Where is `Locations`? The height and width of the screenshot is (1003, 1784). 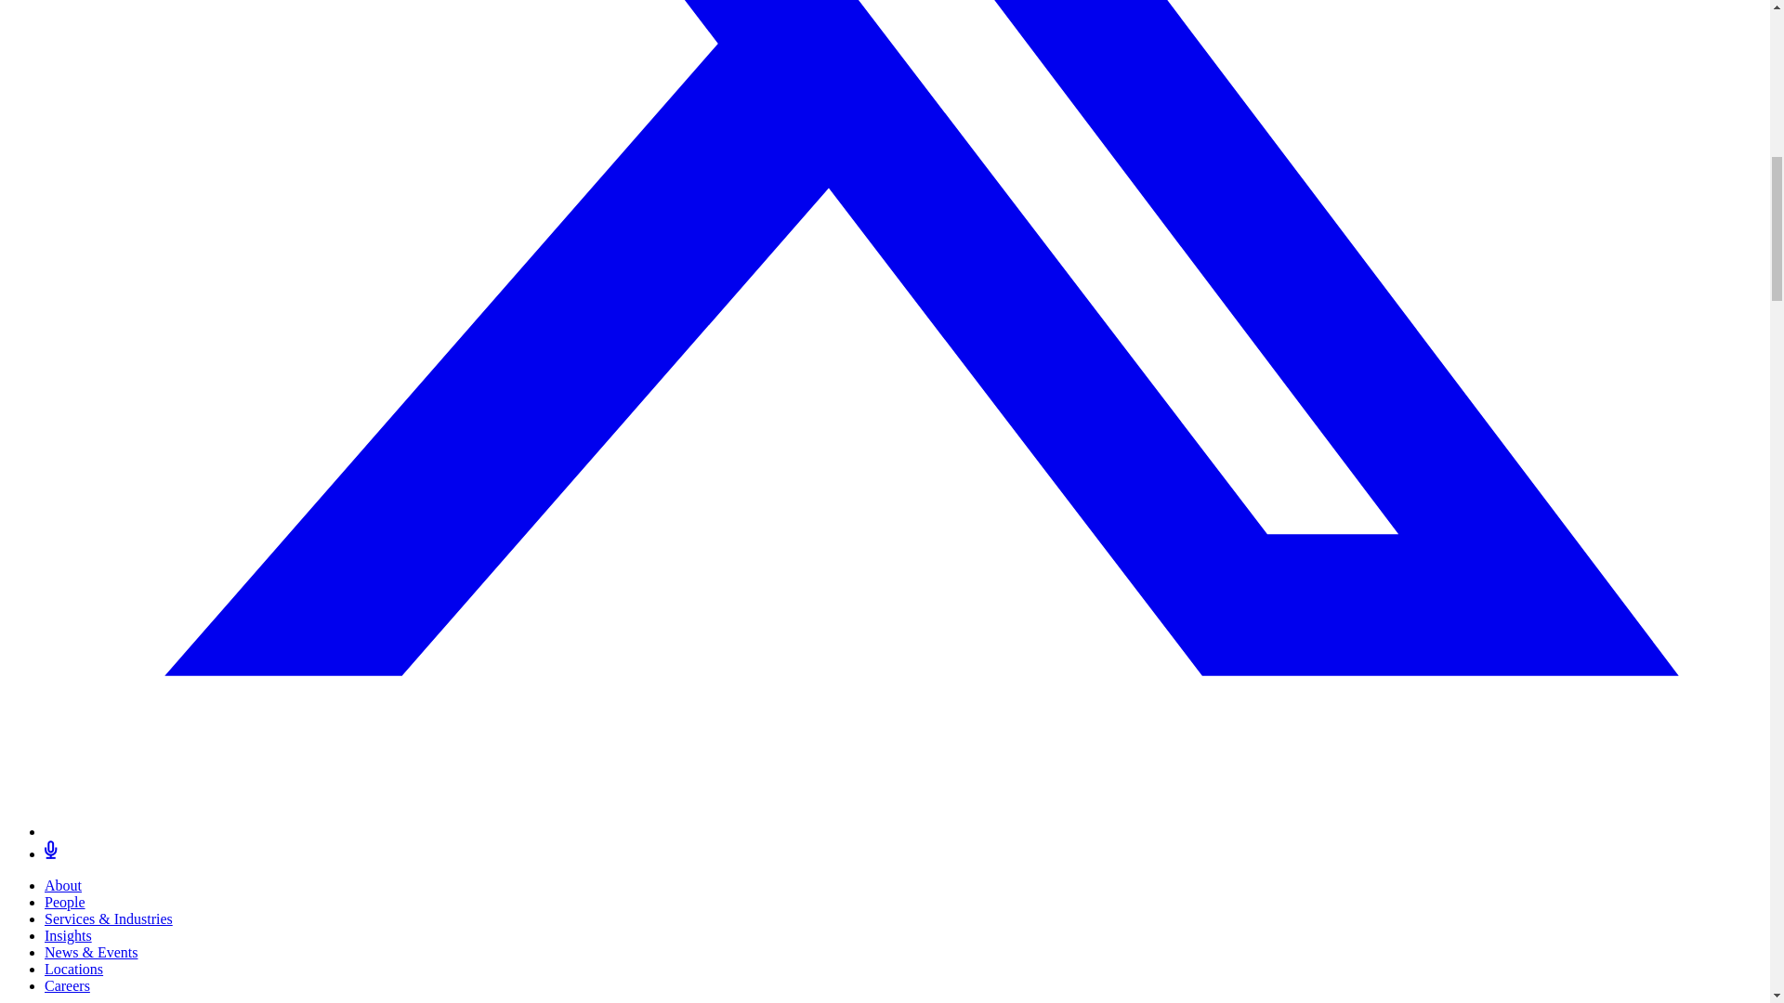 Locations is located at coordinates (74, 968).